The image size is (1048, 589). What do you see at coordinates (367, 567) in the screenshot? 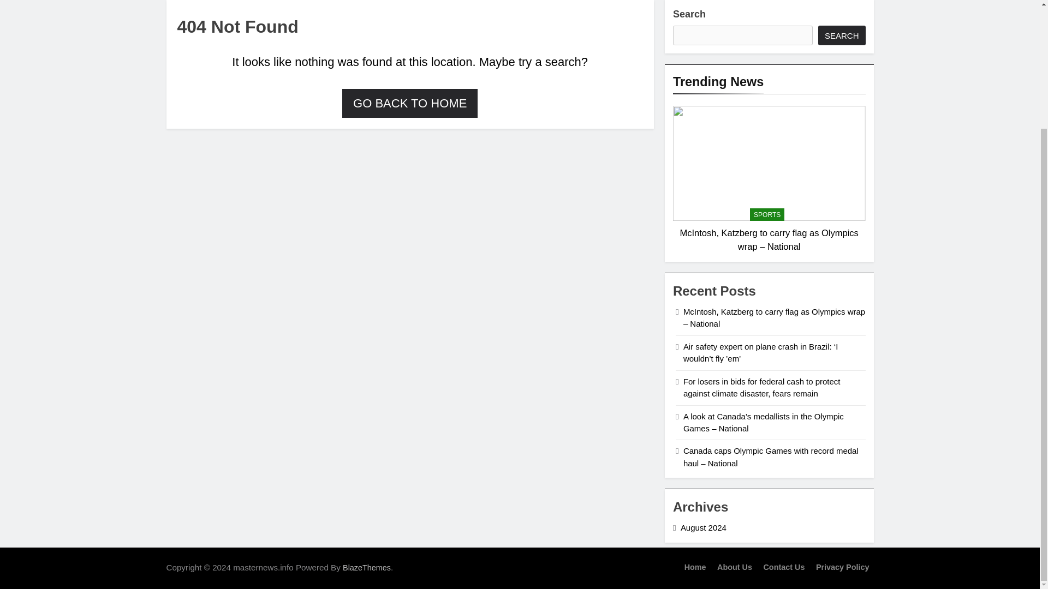
I see `BlazeThemes` at bounding box center [367, 567].